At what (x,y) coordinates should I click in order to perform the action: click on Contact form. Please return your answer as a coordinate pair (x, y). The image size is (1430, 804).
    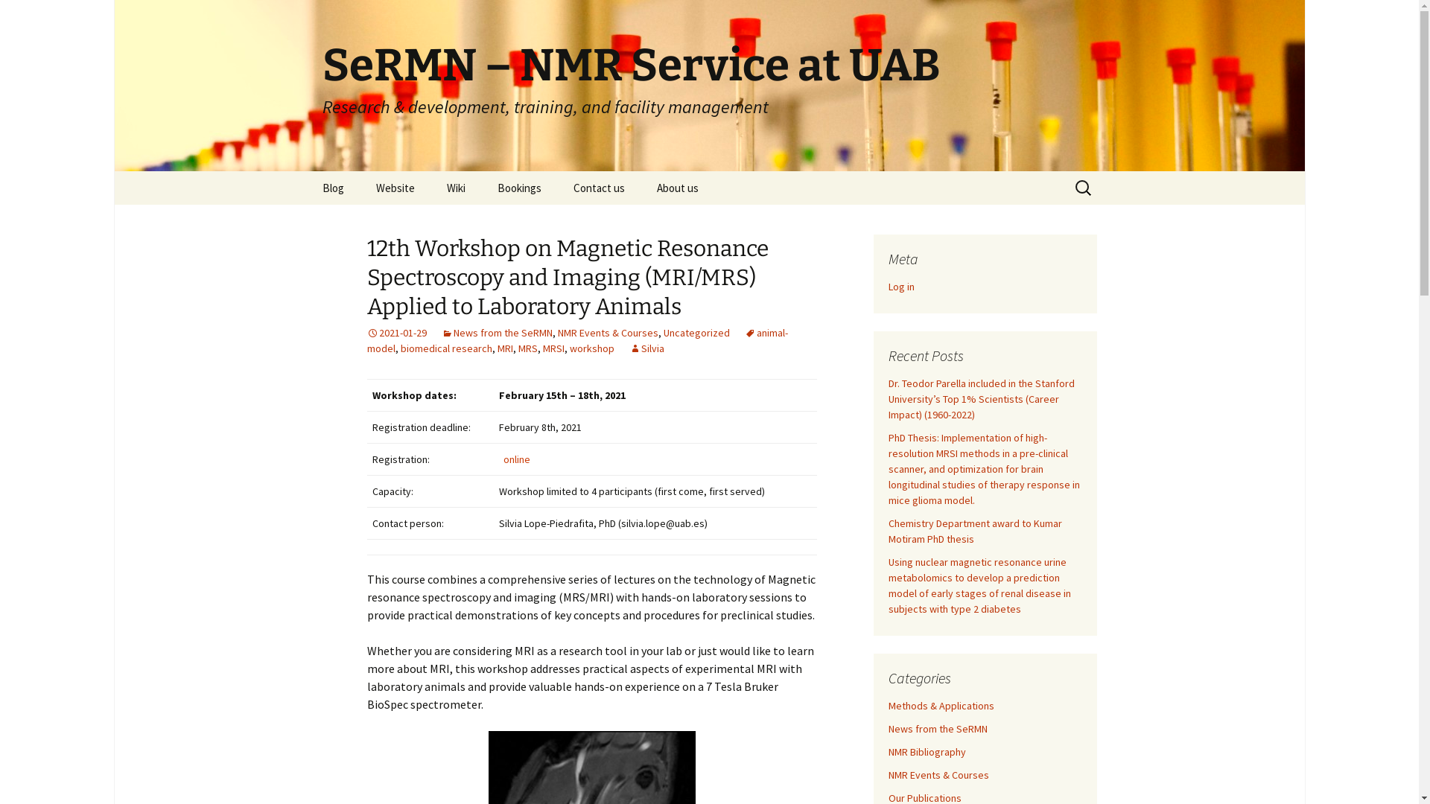
    Looking at the image, I should click on (633, 222).